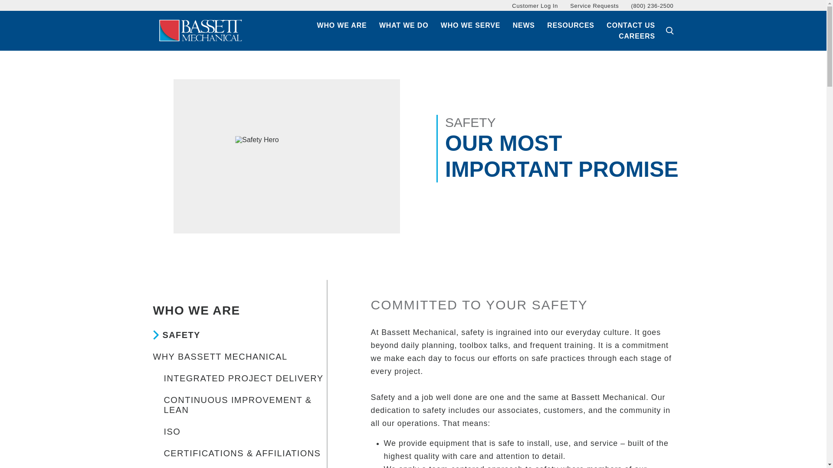 This screenshot has width=833, height=468. What do you see at coordinates (535, 6) in the screenshot?
I see `Customer Log In` at bounding box center [535, 6].